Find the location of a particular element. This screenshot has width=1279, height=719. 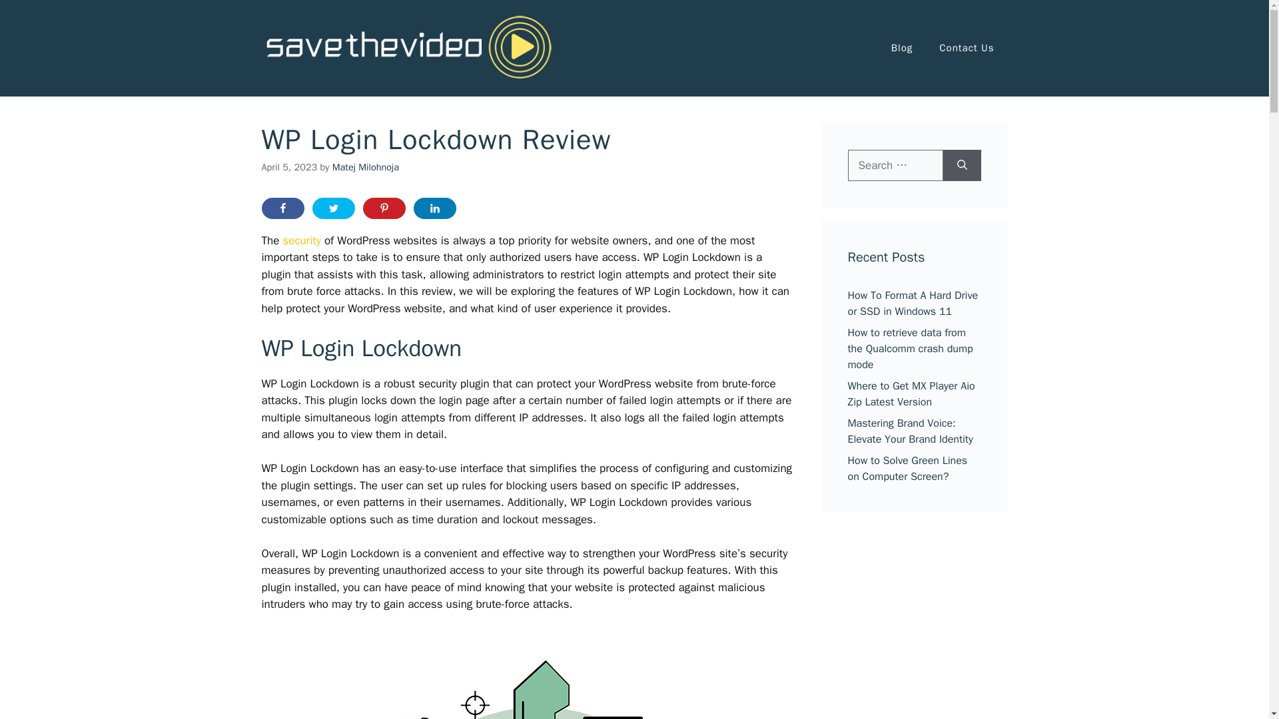

Share on Facebook is located at coordinates (282, 208).